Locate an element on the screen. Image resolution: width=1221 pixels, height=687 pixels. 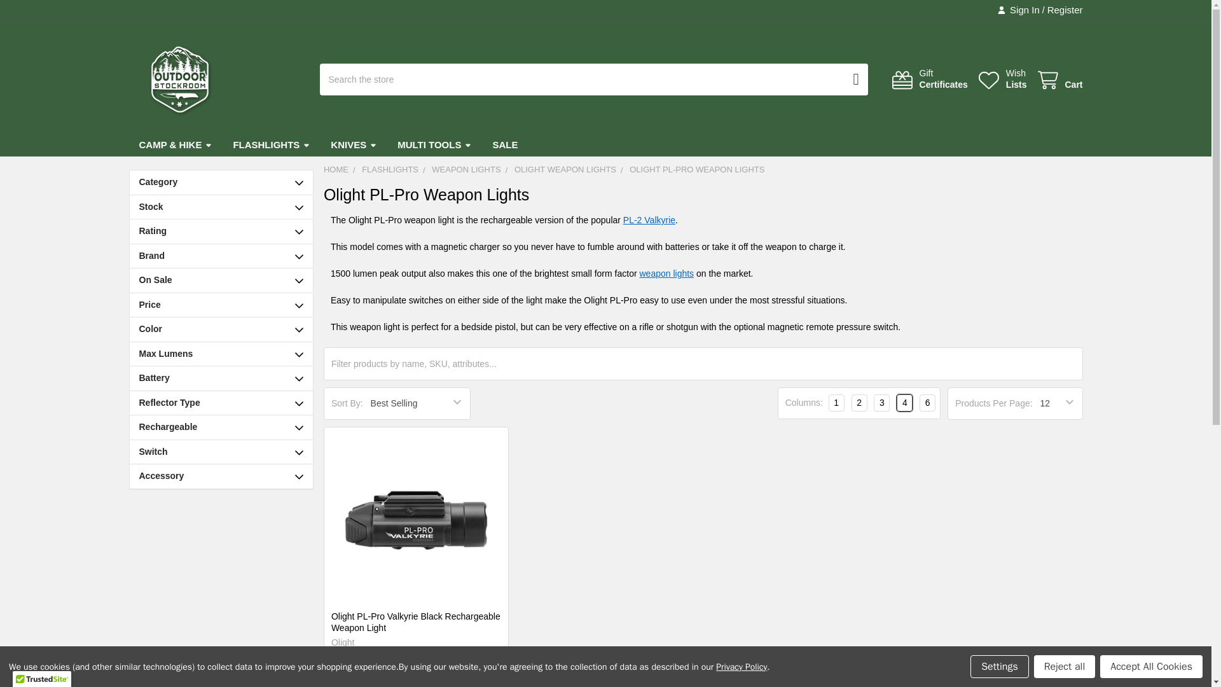
Search is located at coordinates (1002, 79).